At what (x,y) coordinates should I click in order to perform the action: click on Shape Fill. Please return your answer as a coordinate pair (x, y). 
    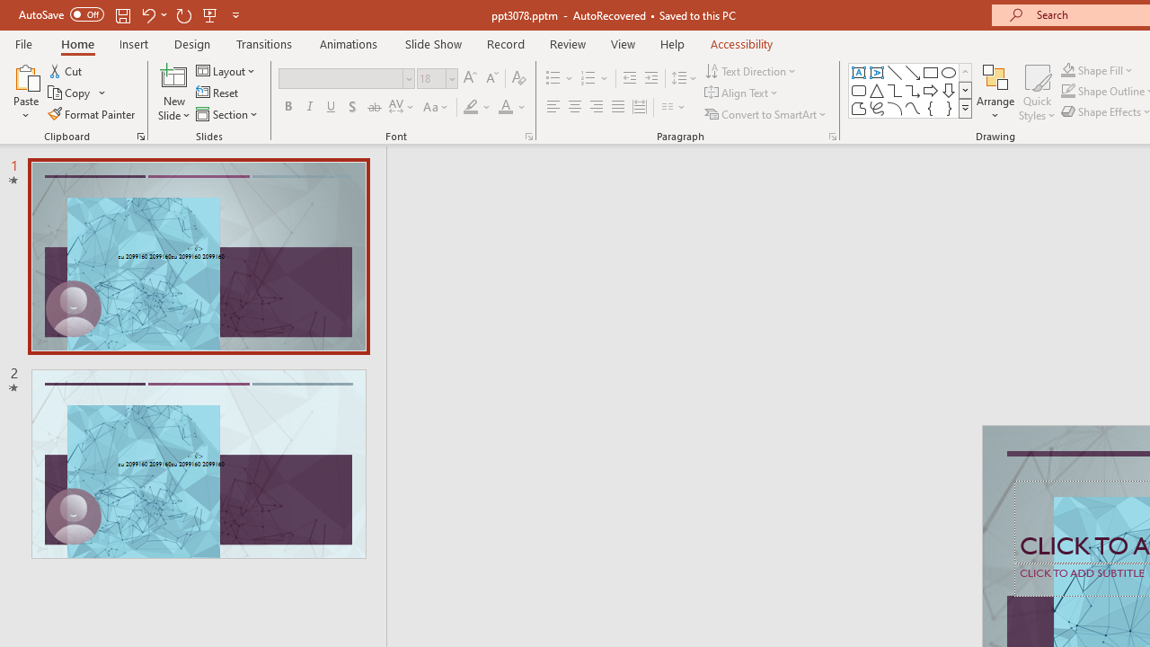
    Looking at the image, I should click on (1097, 70).